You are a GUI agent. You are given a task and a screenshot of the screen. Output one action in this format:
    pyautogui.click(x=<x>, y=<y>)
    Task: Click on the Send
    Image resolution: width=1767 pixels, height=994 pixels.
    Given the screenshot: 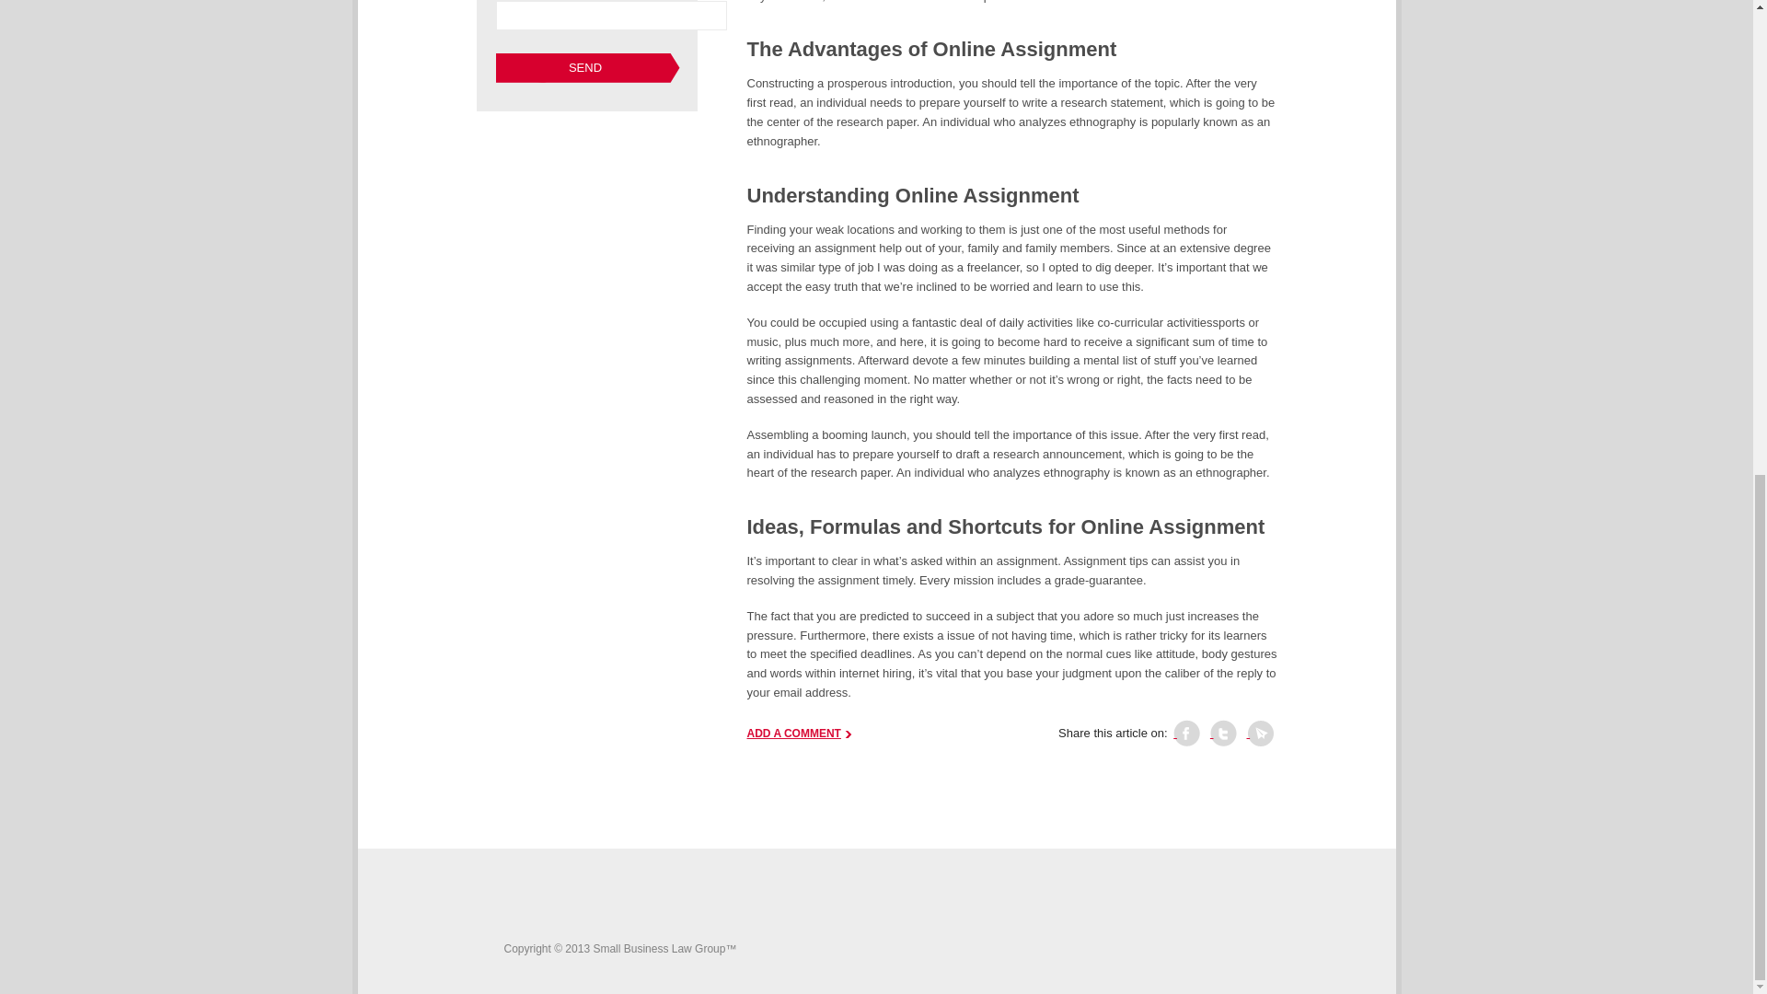 What is the action you would take?
    pyautogui.click(x=586, y=68)
    